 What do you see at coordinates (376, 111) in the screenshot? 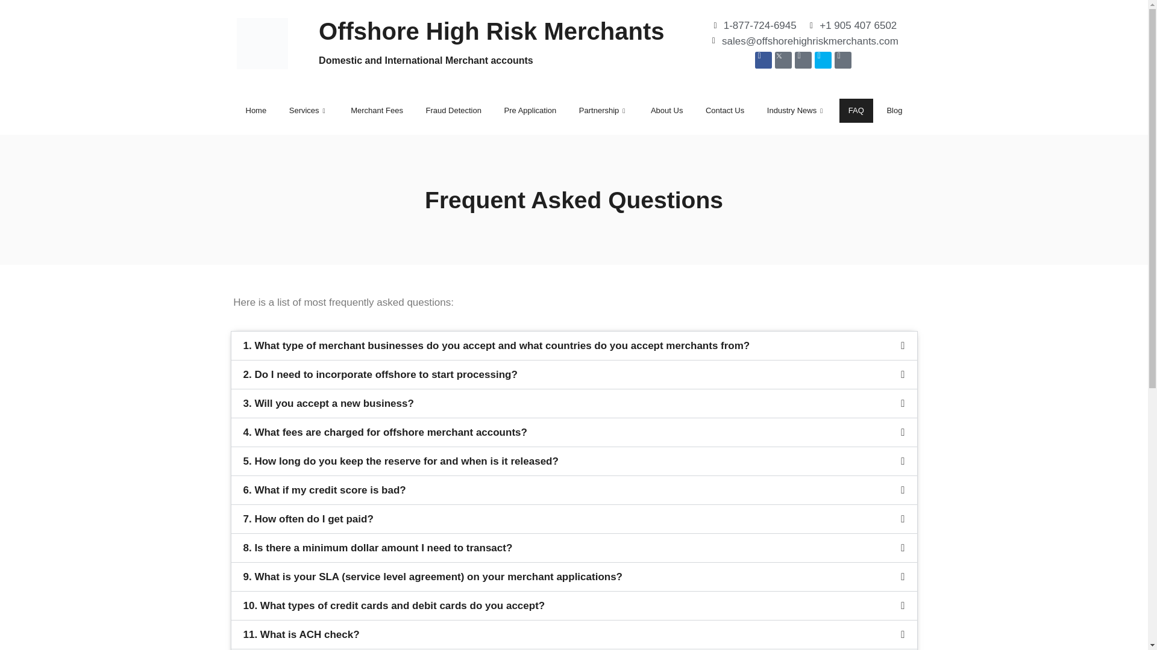
I see `Merchant Fees` at bounding box center [376, 111].